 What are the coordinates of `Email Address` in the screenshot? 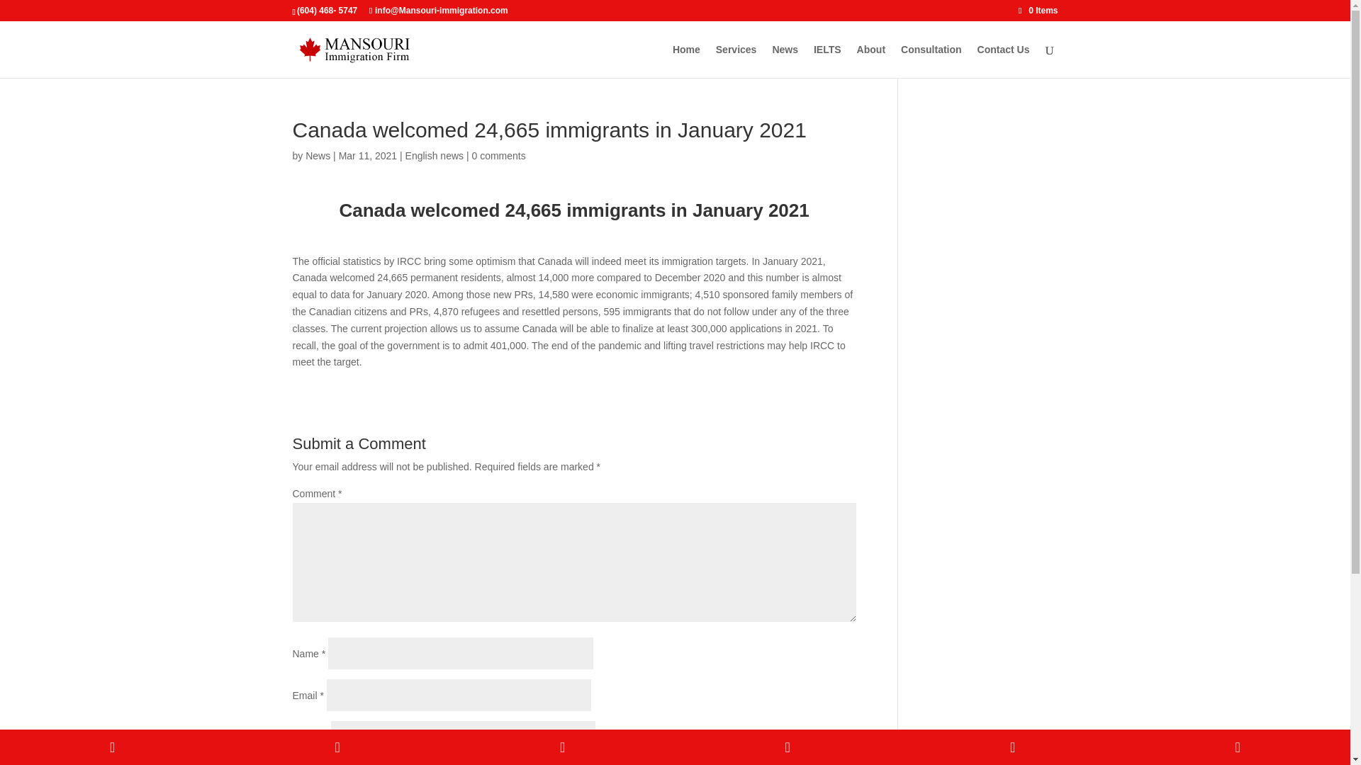 It's located at (563, 747).